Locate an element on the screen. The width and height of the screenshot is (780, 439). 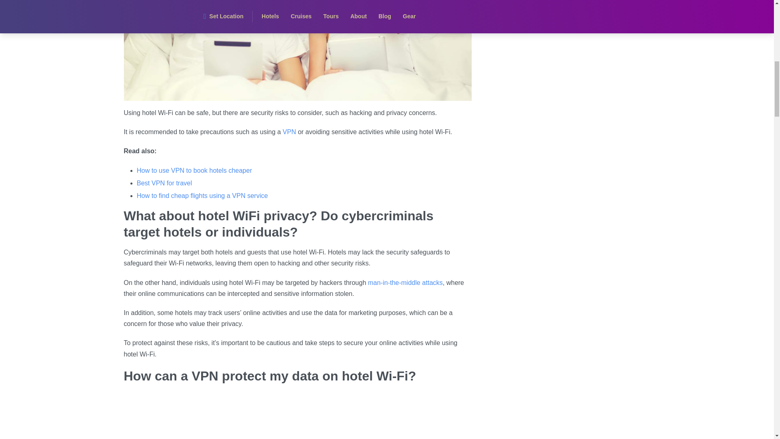
VPN is located at coordinates (289, 132).